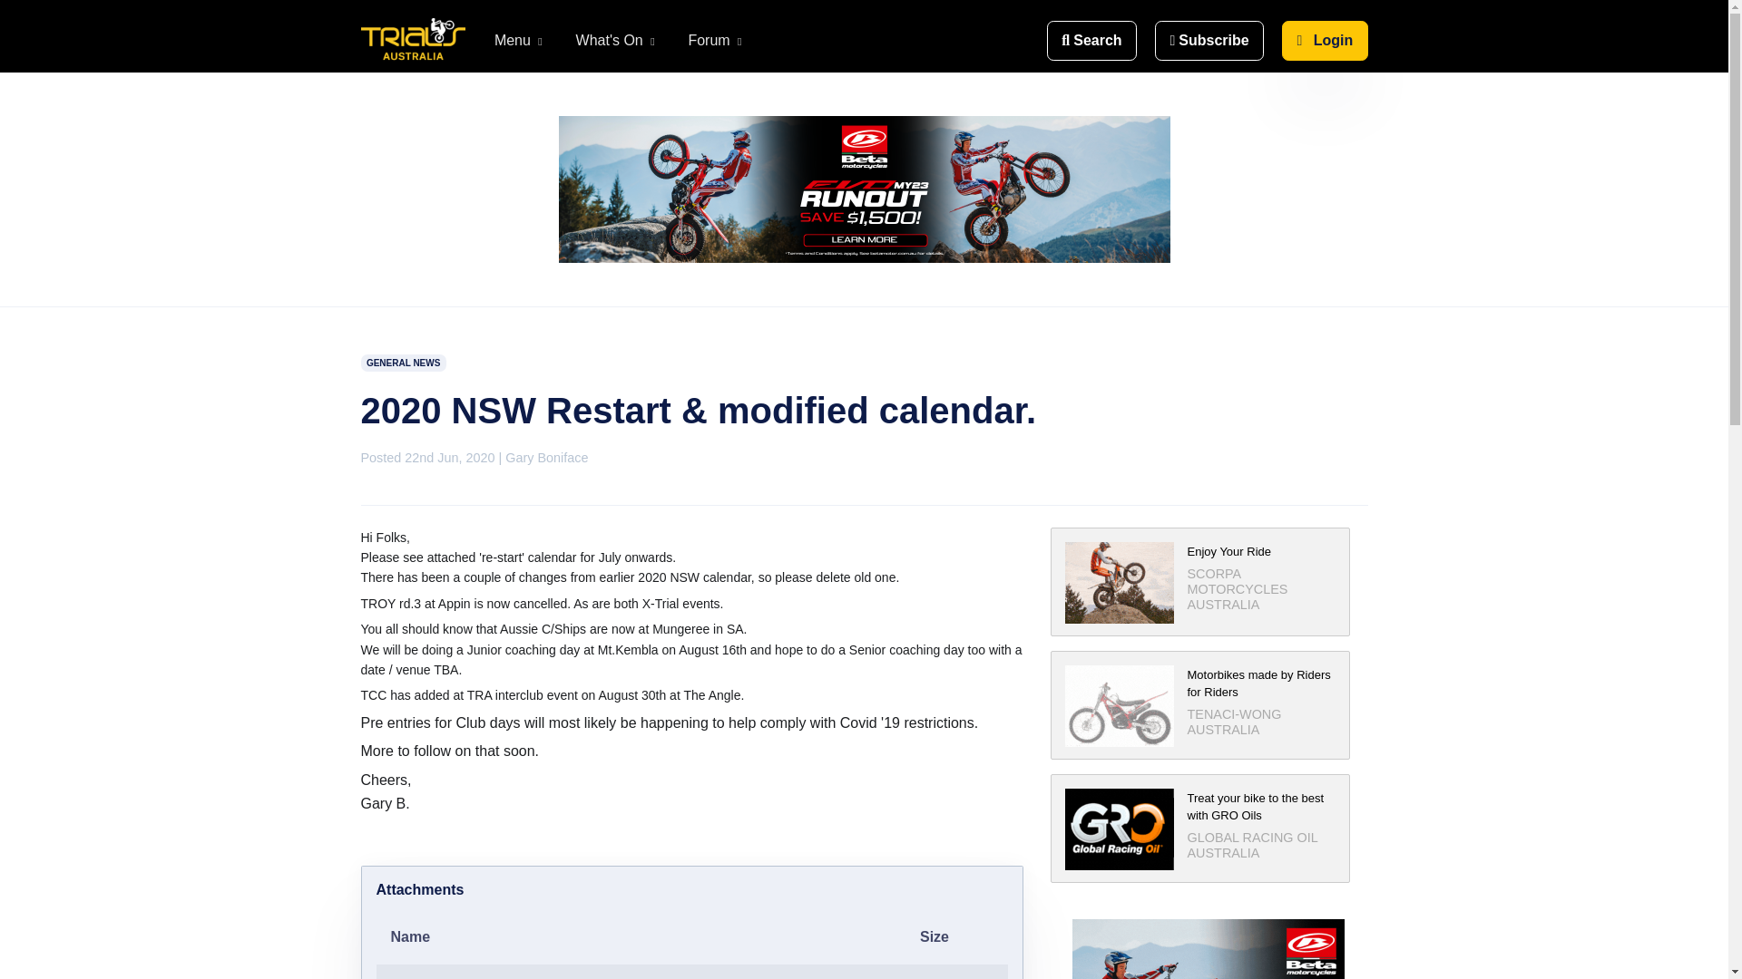 This screenshot has width=1742, height=979. I want to click on What's On, so click(617, 41).